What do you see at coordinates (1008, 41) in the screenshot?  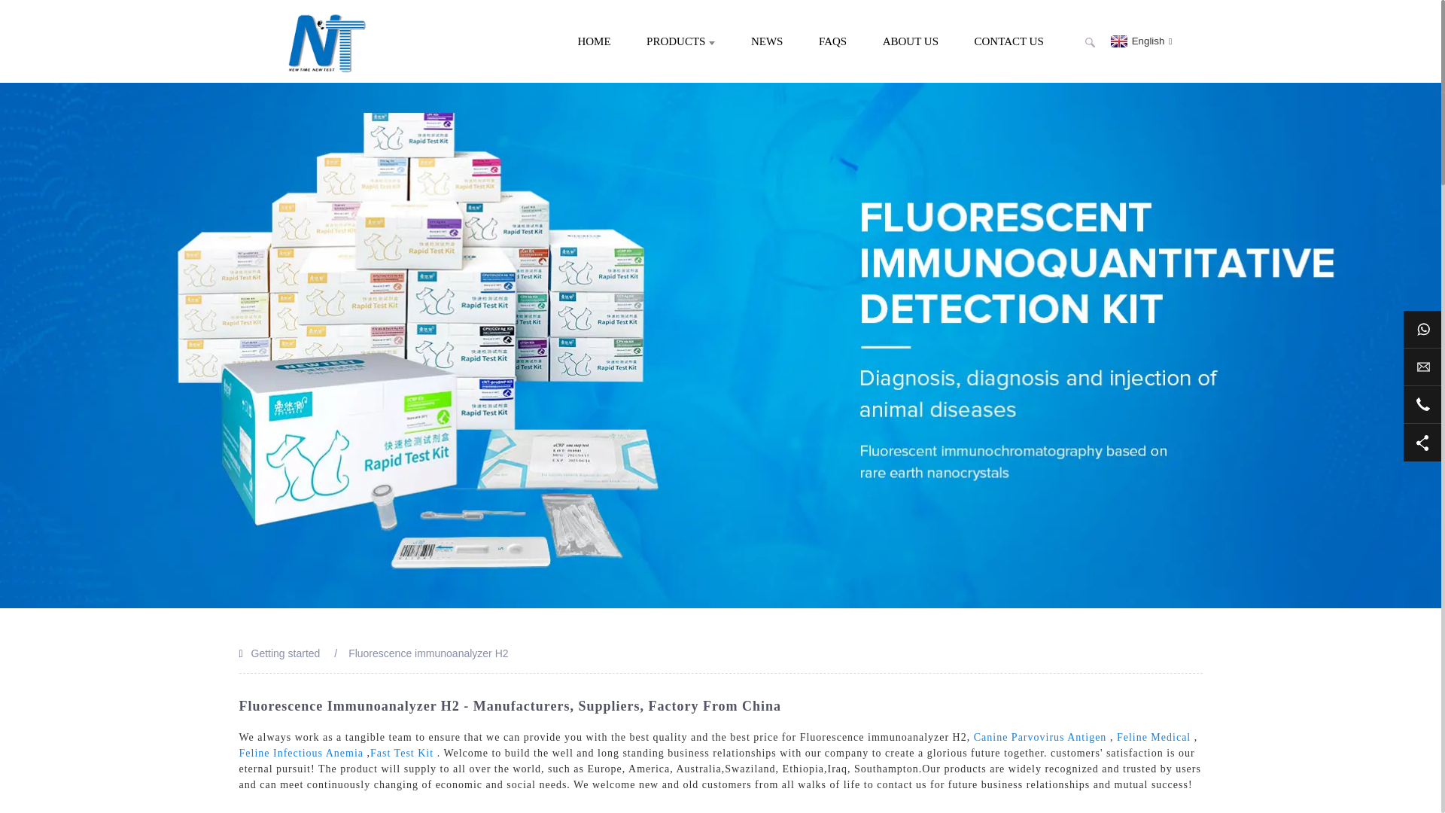 I see `CONTACT US` at bounding box center [1008, 41].